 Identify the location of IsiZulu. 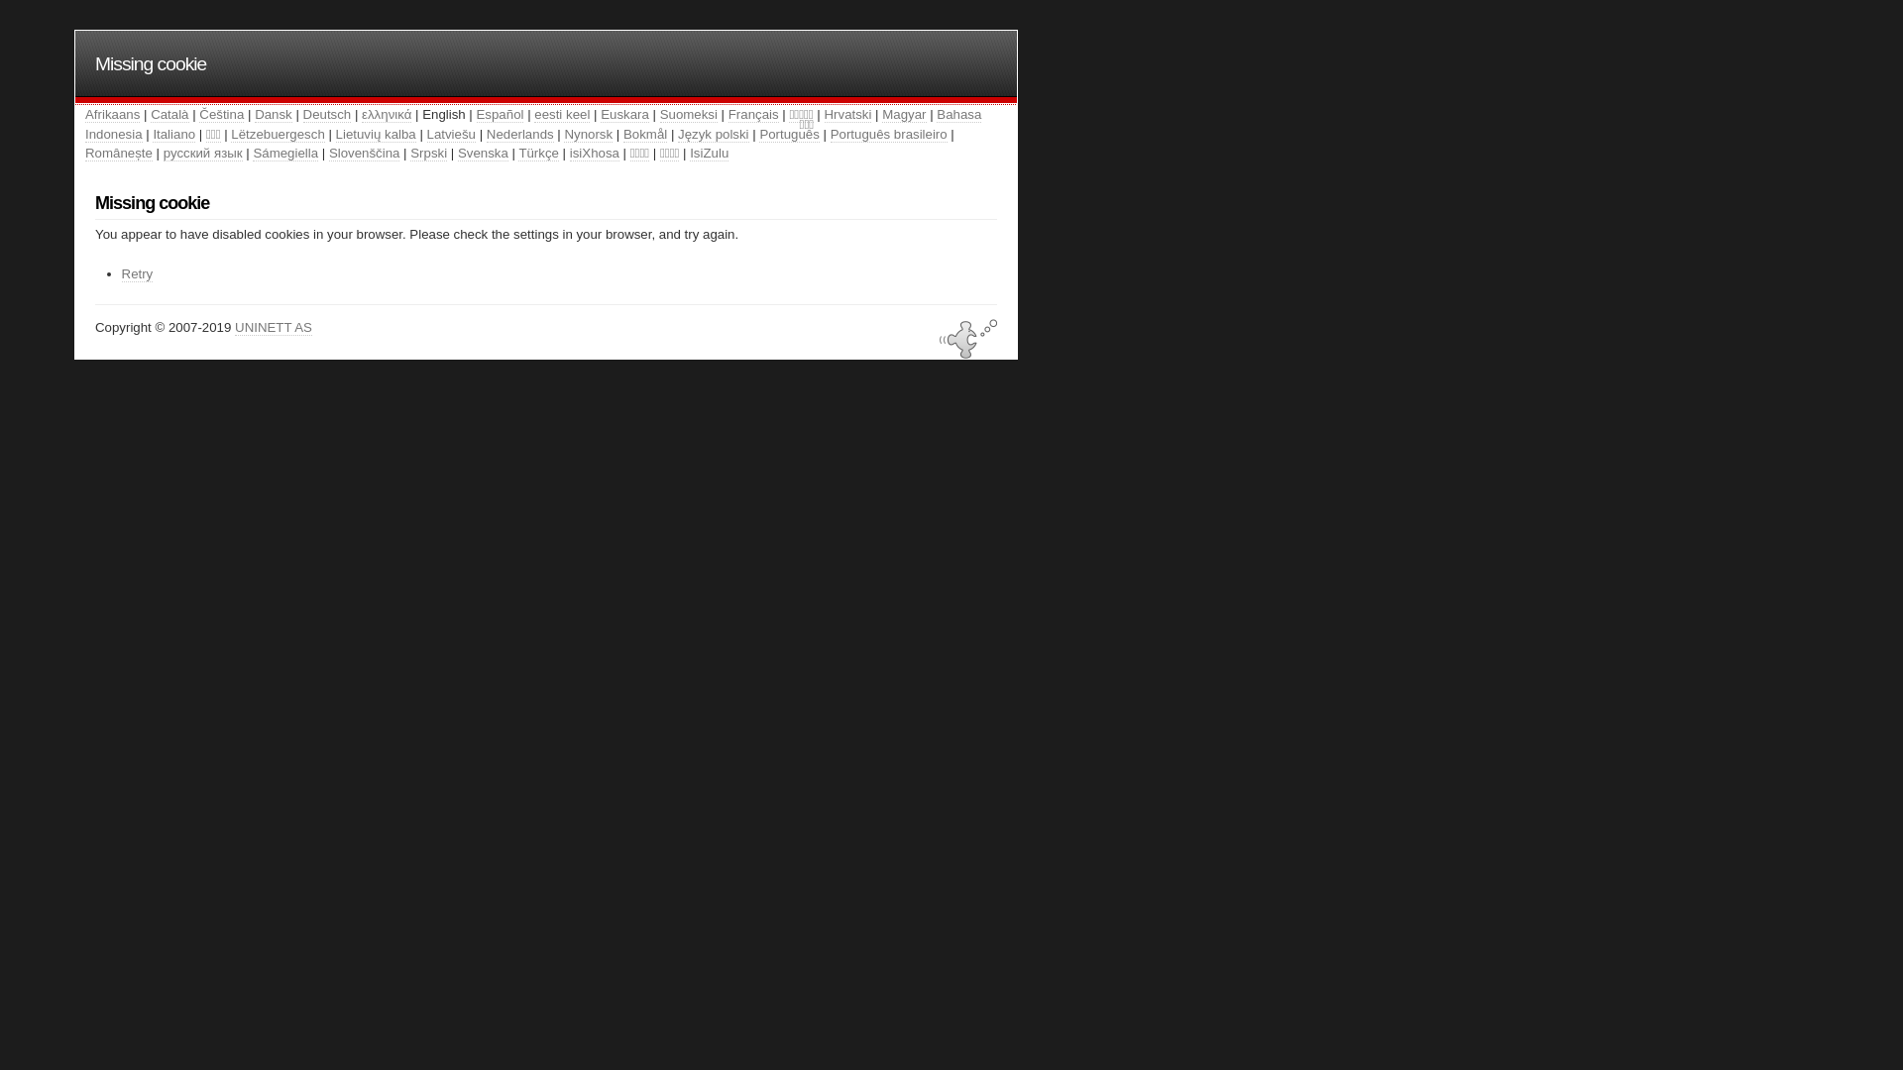
(710, 154).